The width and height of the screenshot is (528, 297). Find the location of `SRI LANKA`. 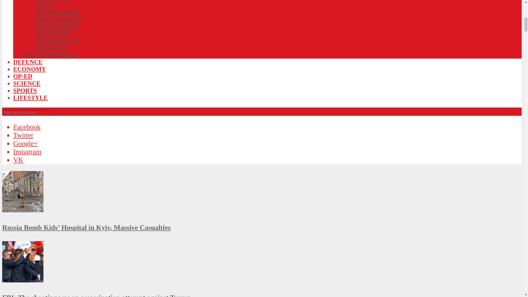

SRI LANKA is located at coordinates (52, 1).